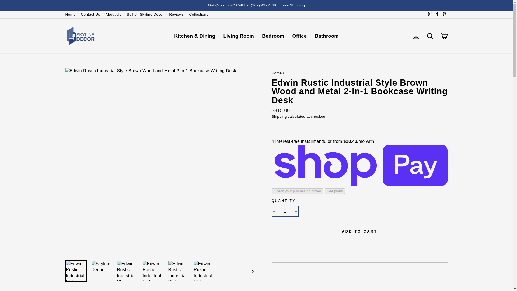 The image size is (517, 291). I want to click on Facebook, so click(437, 14).